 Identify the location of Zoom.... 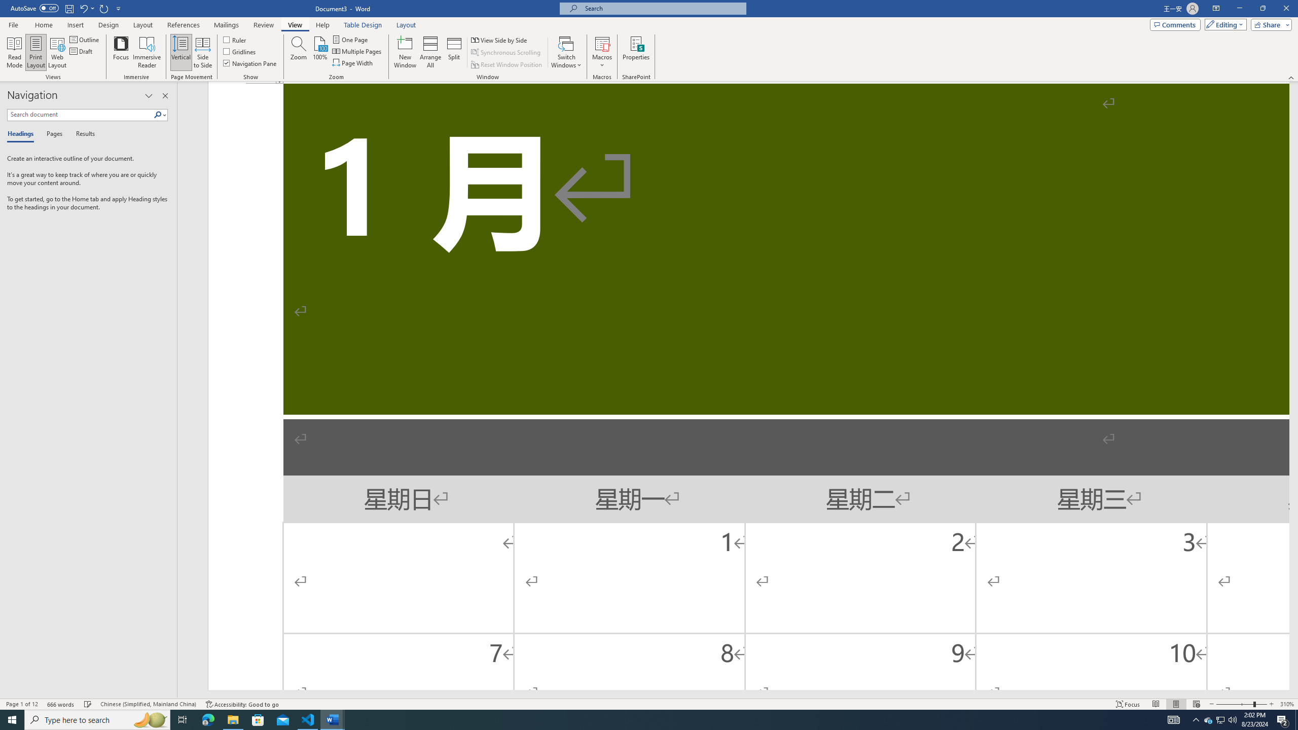
(298, 52).